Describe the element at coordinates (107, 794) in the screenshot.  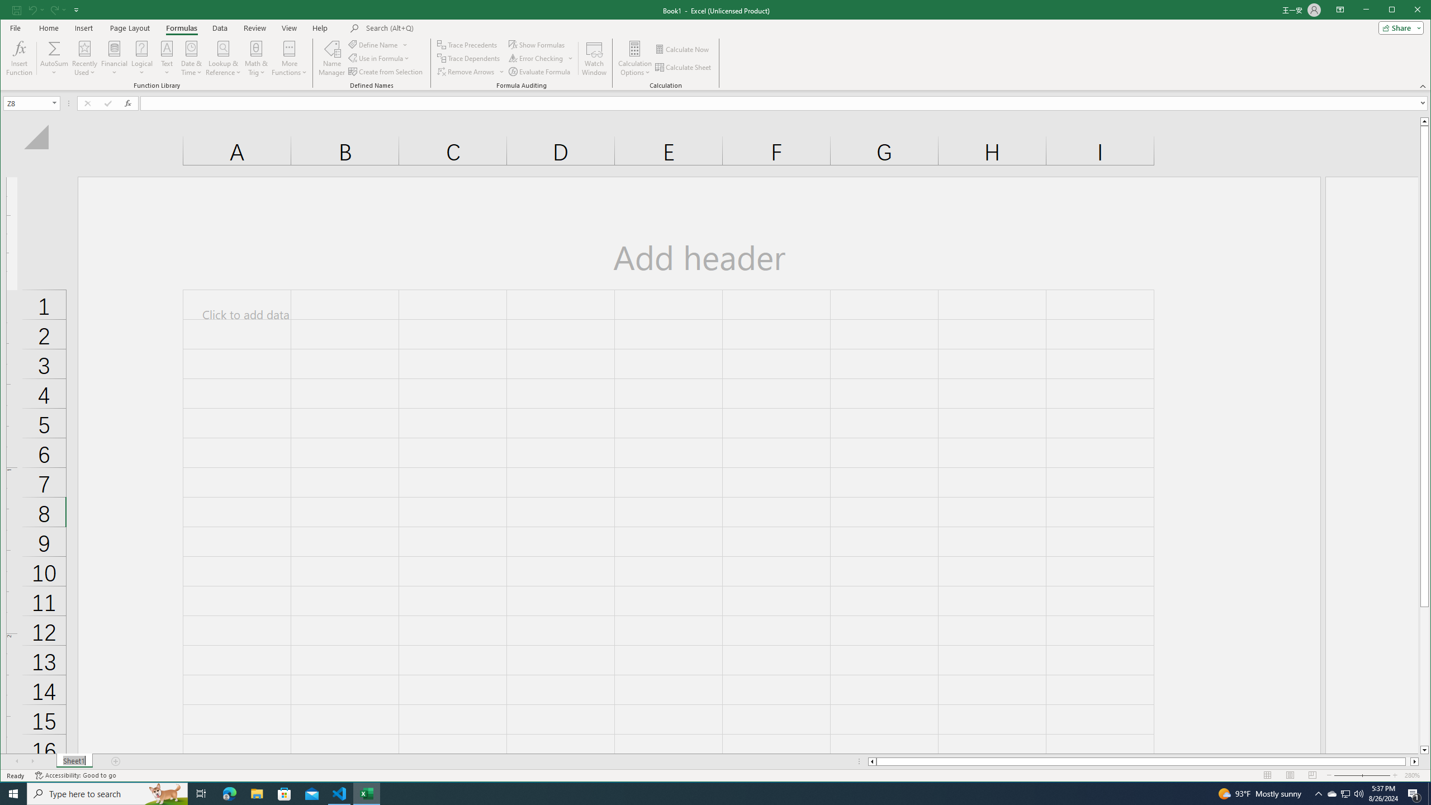
I see `Type here to search` at that location.